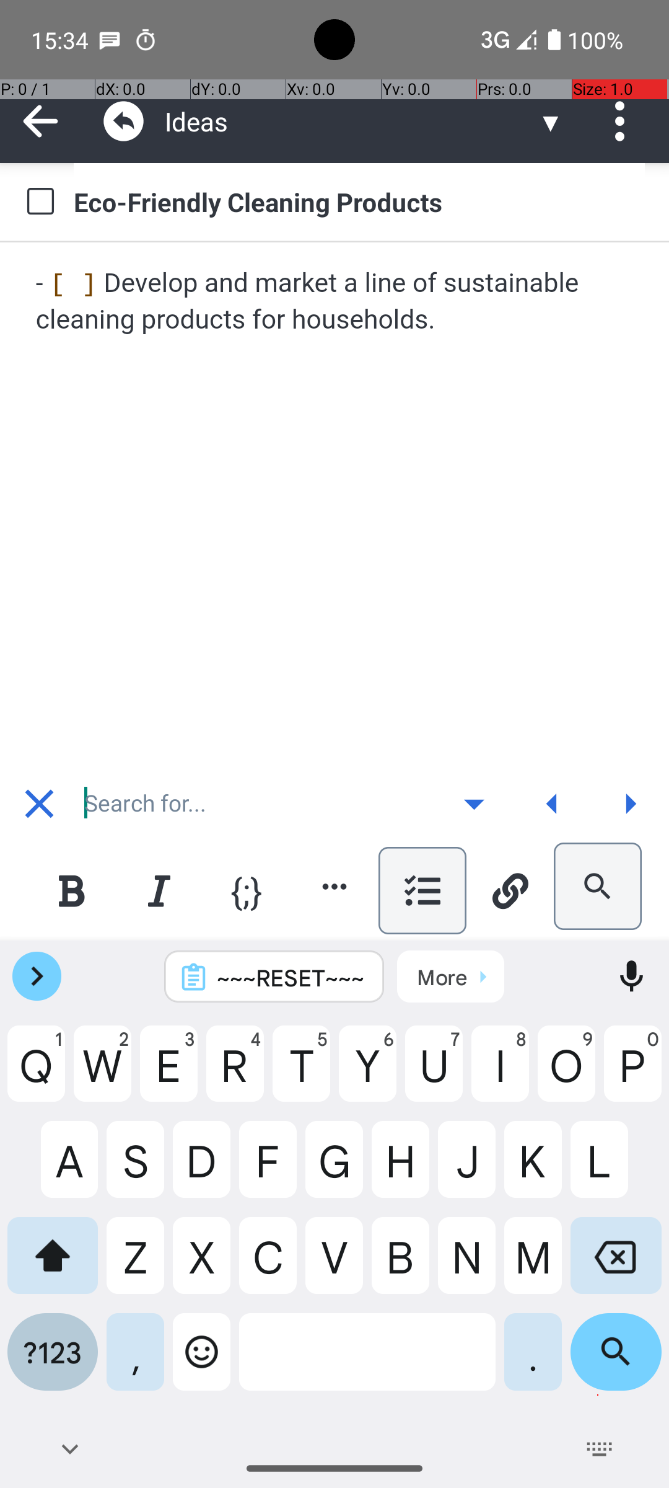 This screenshot has width=669, height=1488. What do you see at coordinates (510, 890) in the screenshot?
I see `Link` at bounding box center [510, 890].